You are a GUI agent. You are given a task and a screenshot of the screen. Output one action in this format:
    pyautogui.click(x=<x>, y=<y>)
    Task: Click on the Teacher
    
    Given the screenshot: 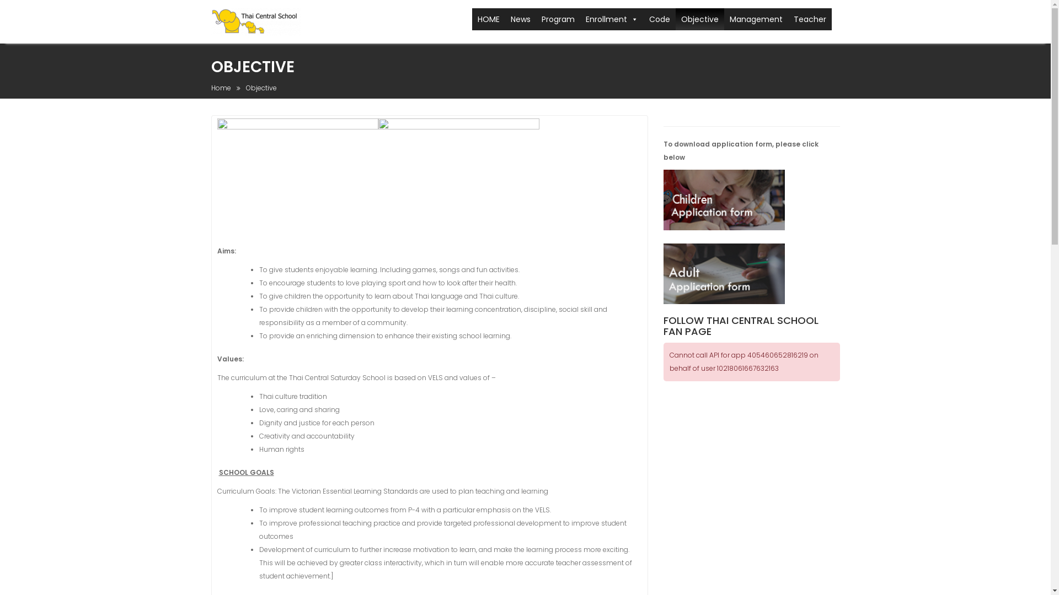 What is the action you would take?
    pyautogui.click(x=810, y=19)
    